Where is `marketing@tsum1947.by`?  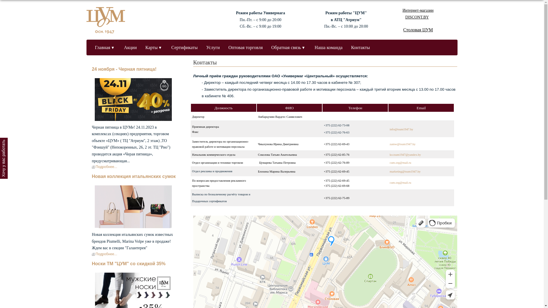 marketing@tsum1947.by is located at coordinates (405, 173).